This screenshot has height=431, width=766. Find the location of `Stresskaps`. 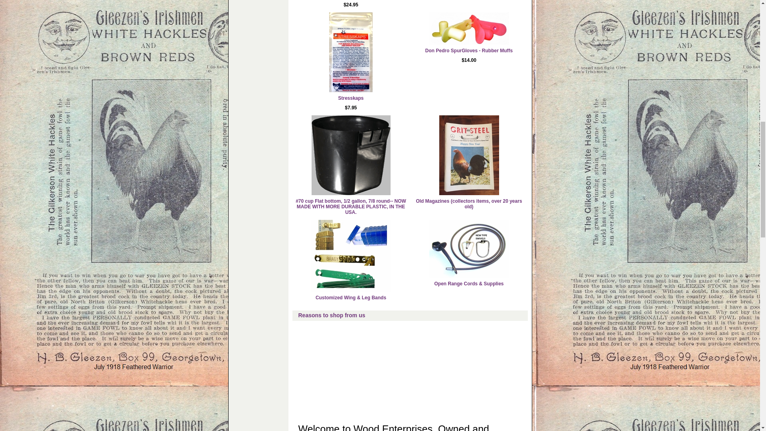

Stresskaps is located at coordinates (350, 98).